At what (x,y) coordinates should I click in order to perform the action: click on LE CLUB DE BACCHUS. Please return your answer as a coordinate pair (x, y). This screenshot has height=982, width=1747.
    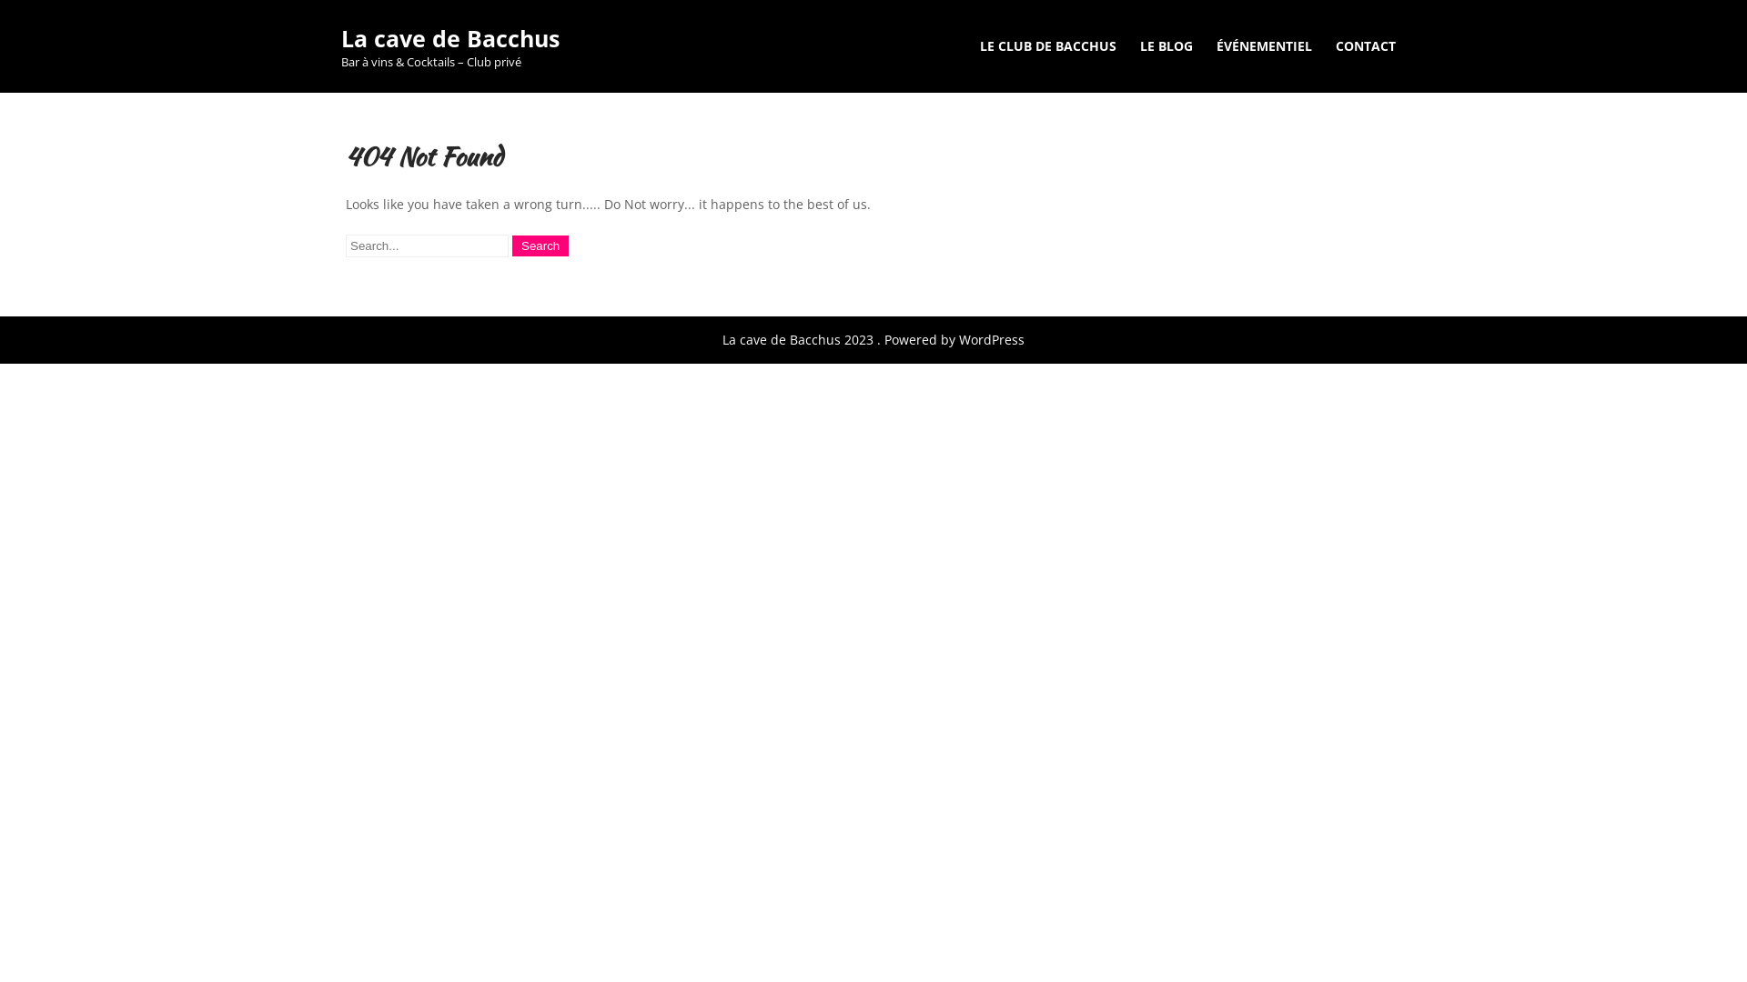
    Looking at the image, I should click on (1048, 45).